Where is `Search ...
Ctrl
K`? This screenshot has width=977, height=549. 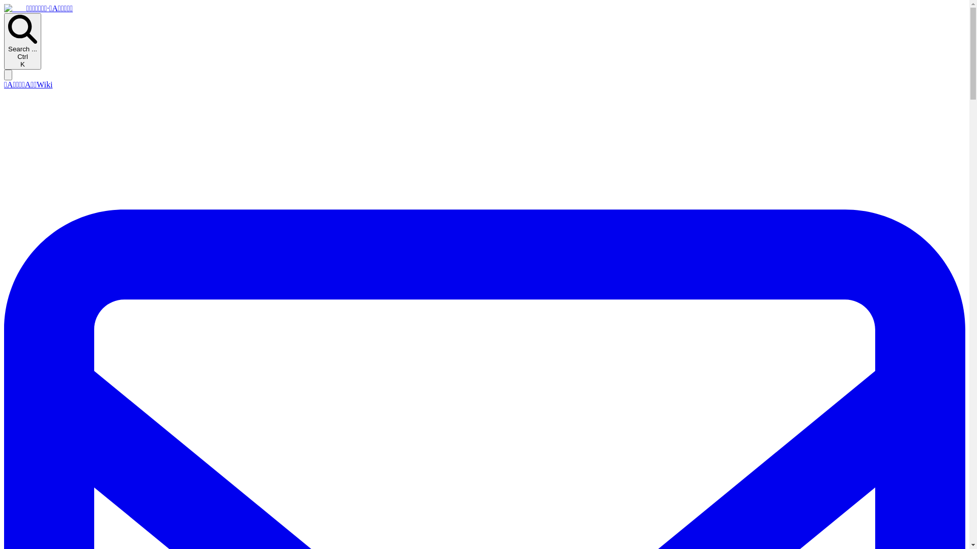 Search ...
Ctrl
K is located at coordinates (22, 42).